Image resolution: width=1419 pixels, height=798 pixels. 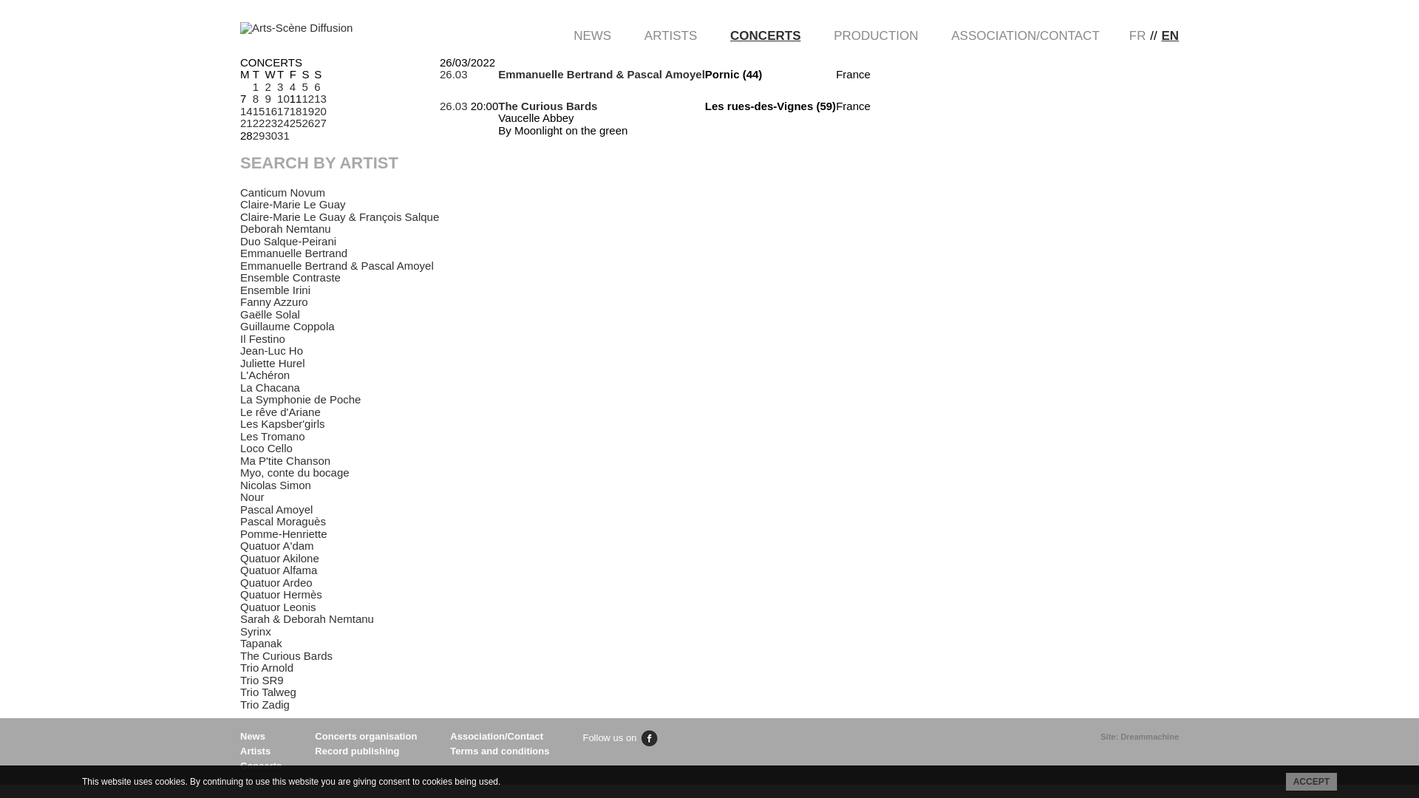 I want to click on 20, so click(x=321, y=111).